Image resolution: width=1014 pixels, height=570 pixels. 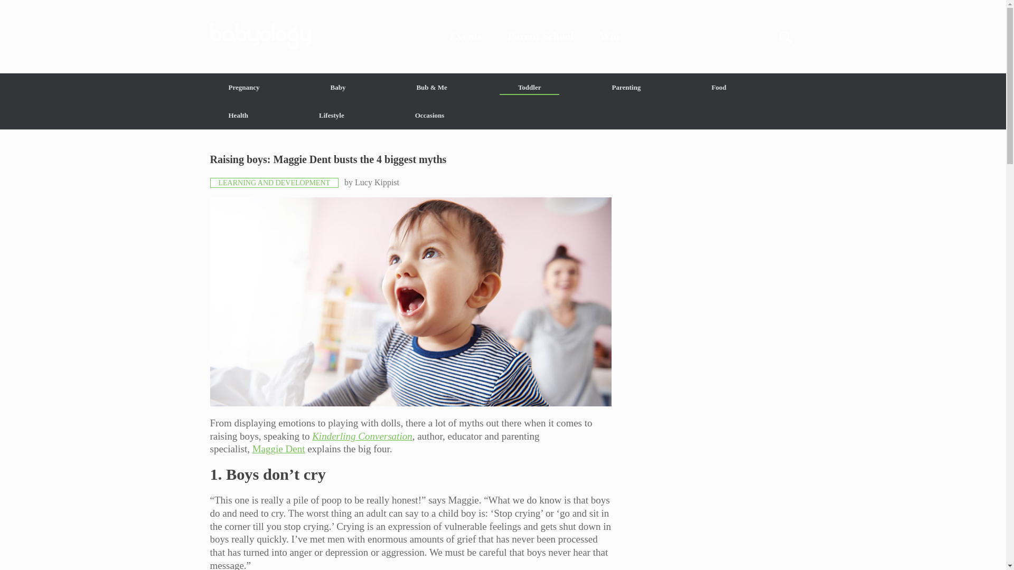 I want to click on Parenting, so click(x=626, y=88).